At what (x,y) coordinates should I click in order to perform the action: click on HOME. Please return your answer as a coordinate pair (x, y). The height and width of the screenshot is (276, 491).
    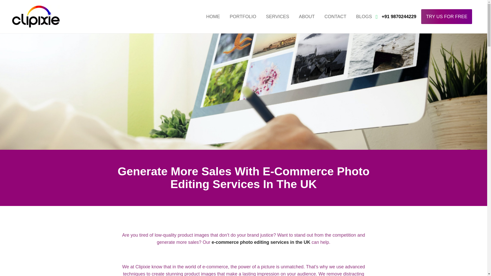
    Looking at the image, I should click on (213, 16).